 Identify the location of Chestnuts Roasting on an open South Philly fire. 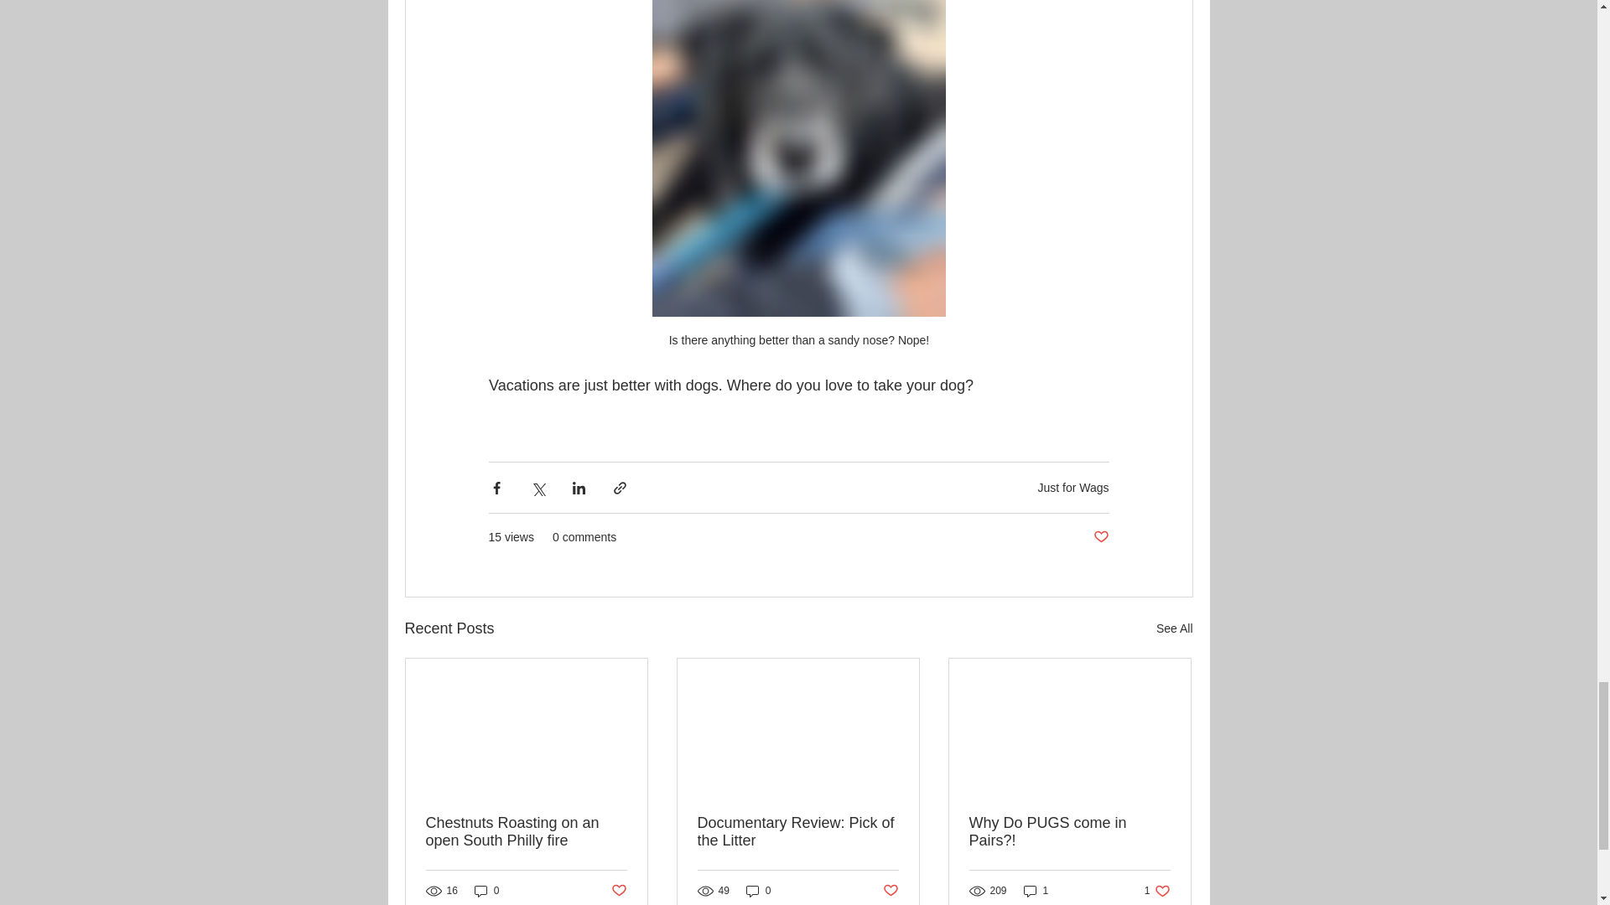
(486, 892).